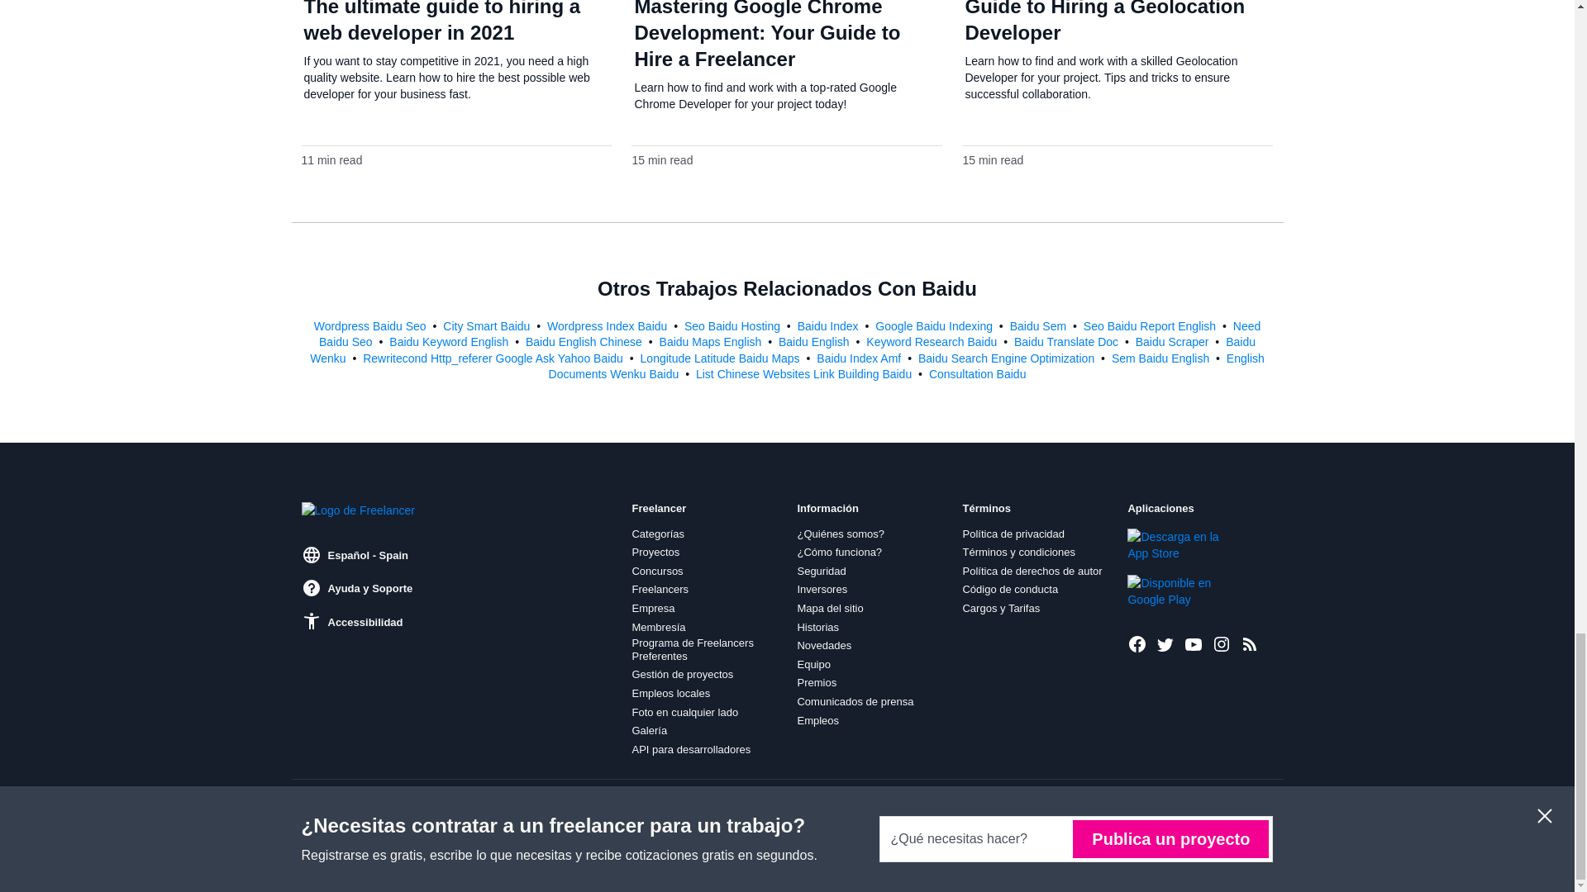  Describe the element at coordinates (1183, 545) in the screenshot. I see `Descarga en la App Store` at that location.